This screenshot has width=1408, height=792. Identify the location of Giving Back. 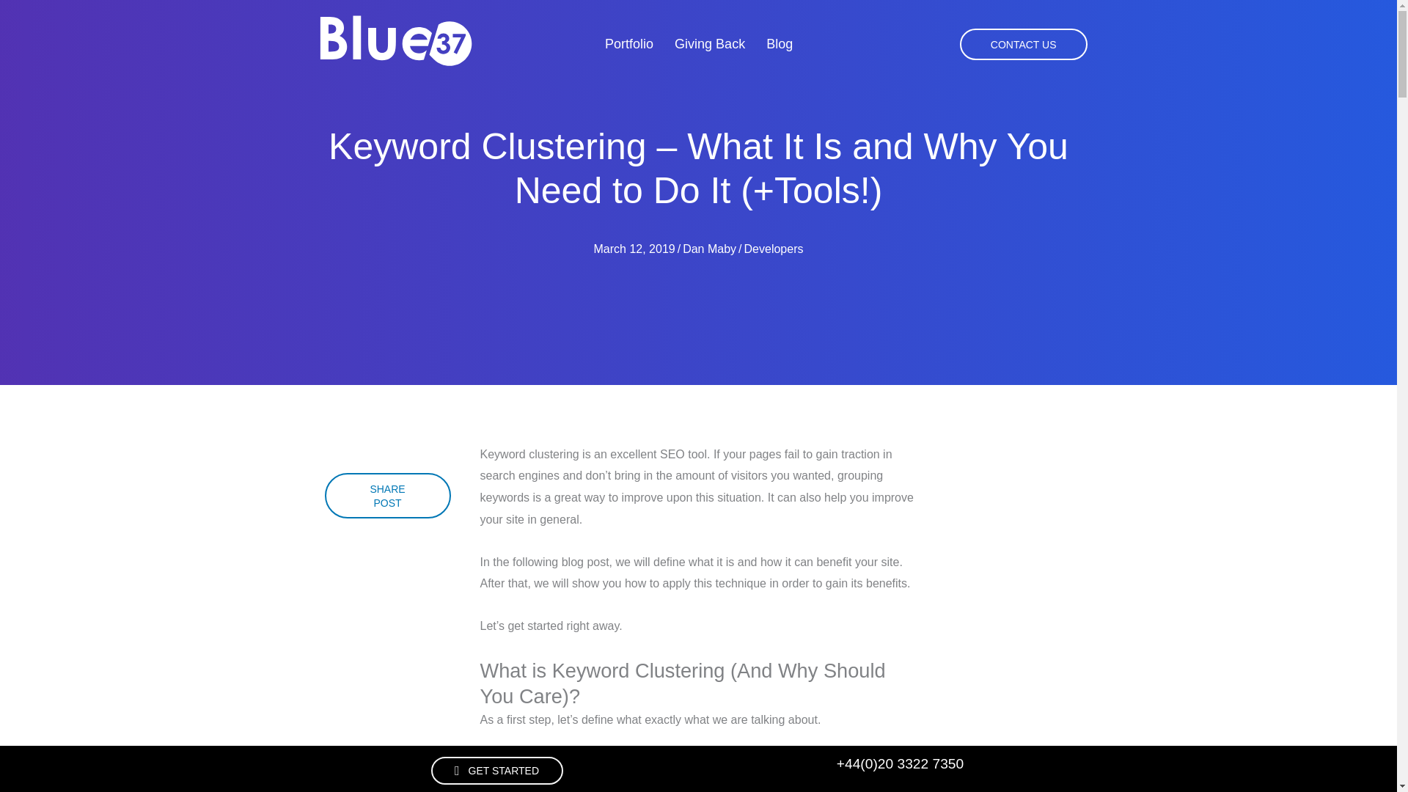
(710, 44).